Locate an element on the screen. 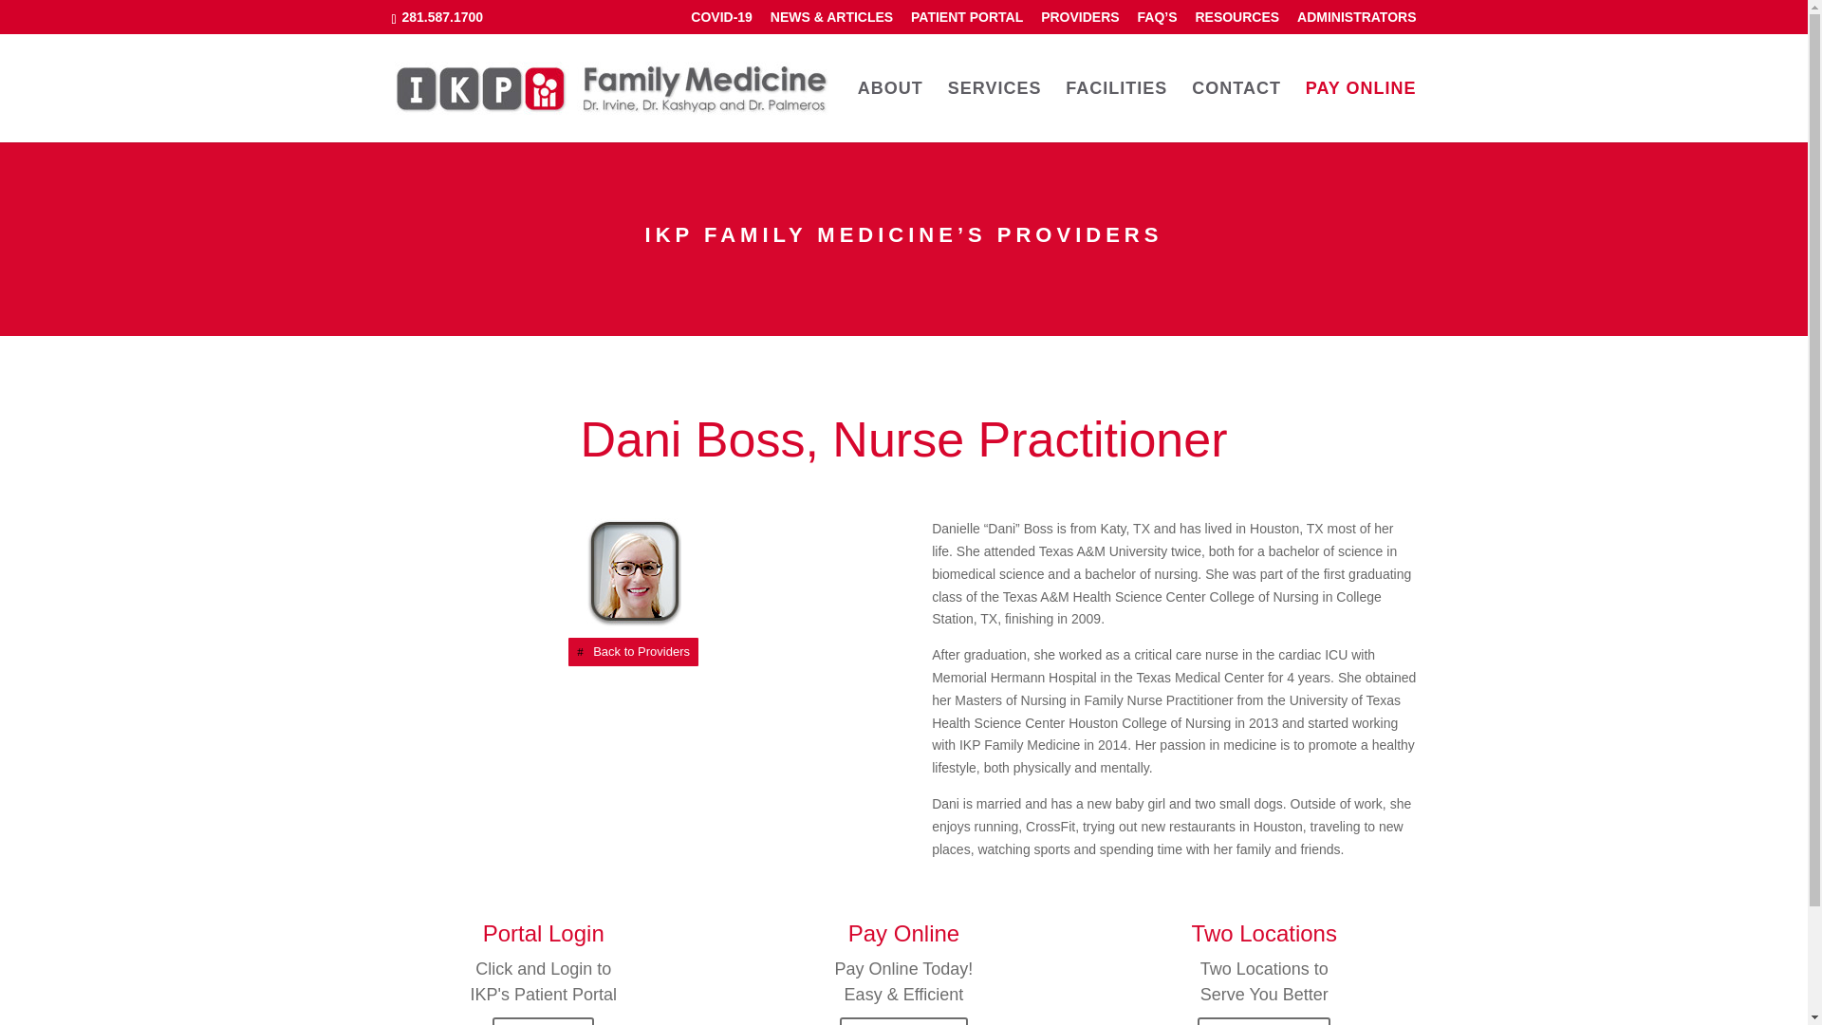  ADMINISTRATORS is located at coordinates (1356, 21).